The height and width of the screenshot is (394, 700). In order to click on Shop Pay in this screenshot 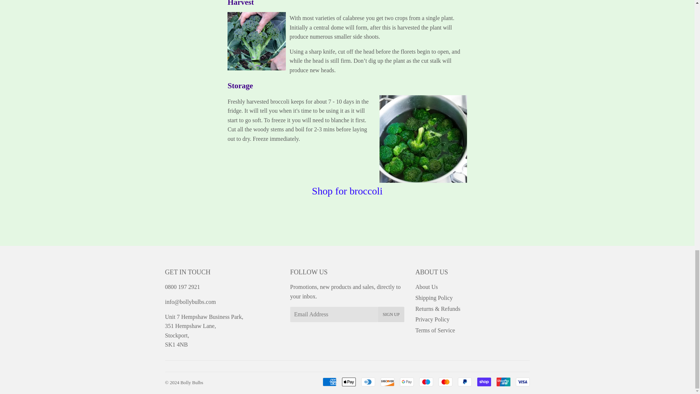, I will do `click(483, 382)`.